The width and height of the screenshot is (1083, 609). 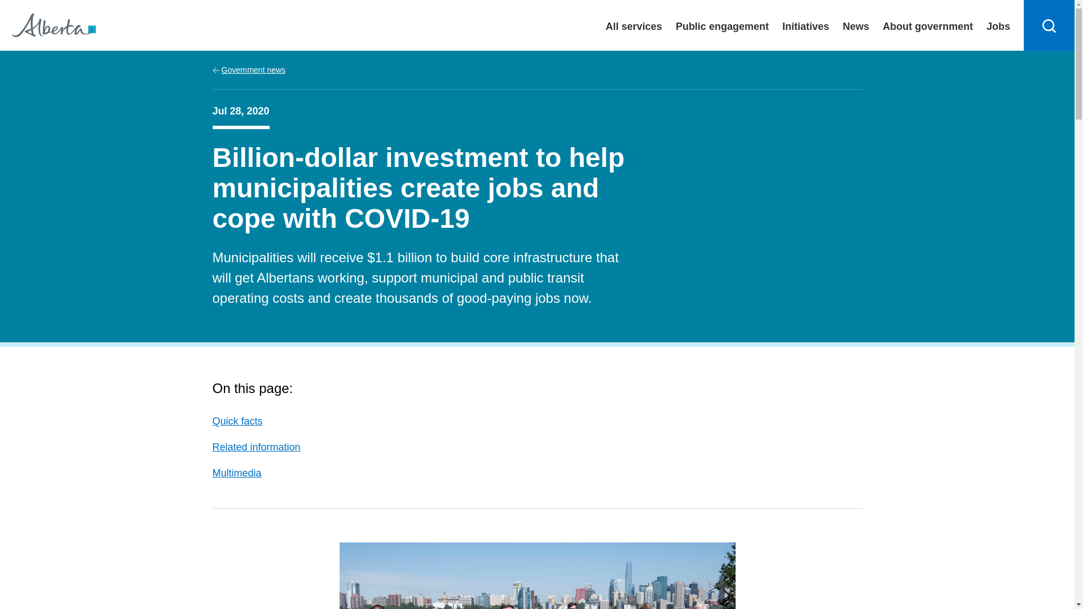 What do you see at coordinates (928, 25) in the screenshot?
I see `About government` at bounding box center [928, 25].